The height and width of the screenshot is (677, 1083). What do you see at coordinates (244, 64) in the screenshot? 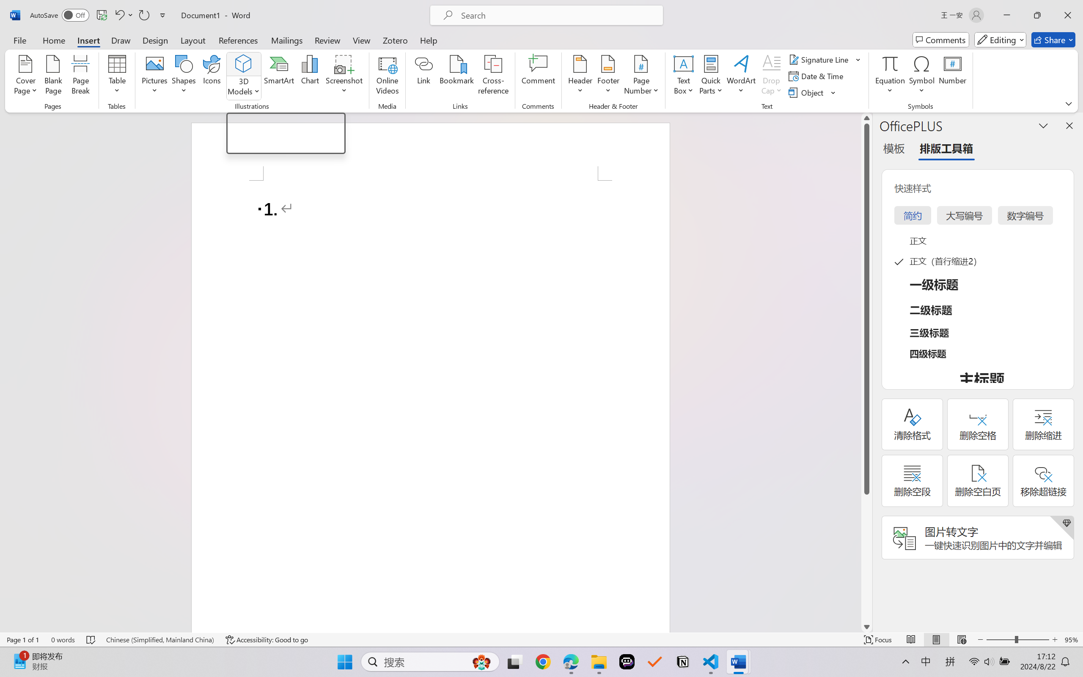
I see `3D Models` at bounding box center [244, 64].